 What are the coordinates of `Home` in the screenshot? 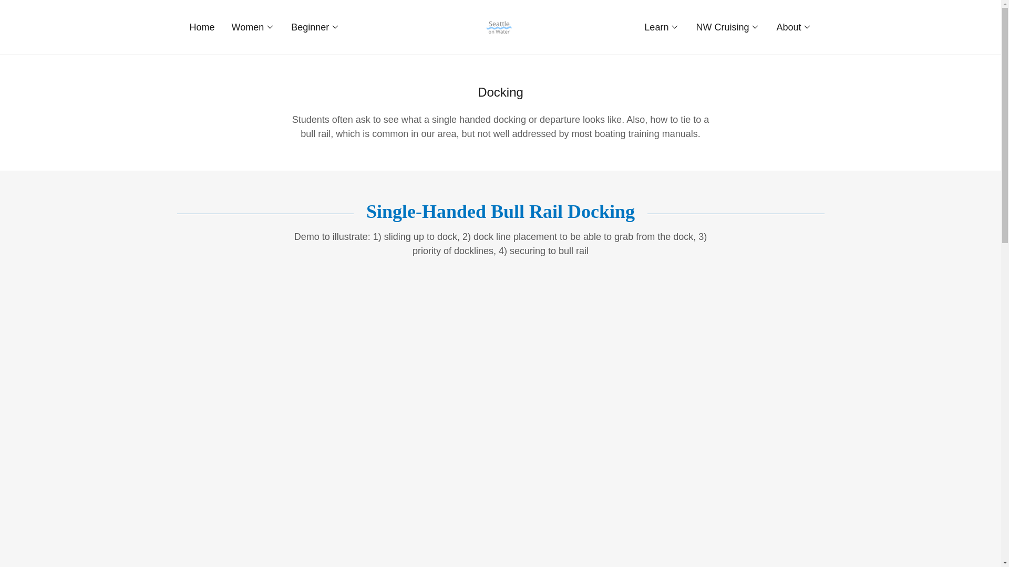 It's located at (202, 27).